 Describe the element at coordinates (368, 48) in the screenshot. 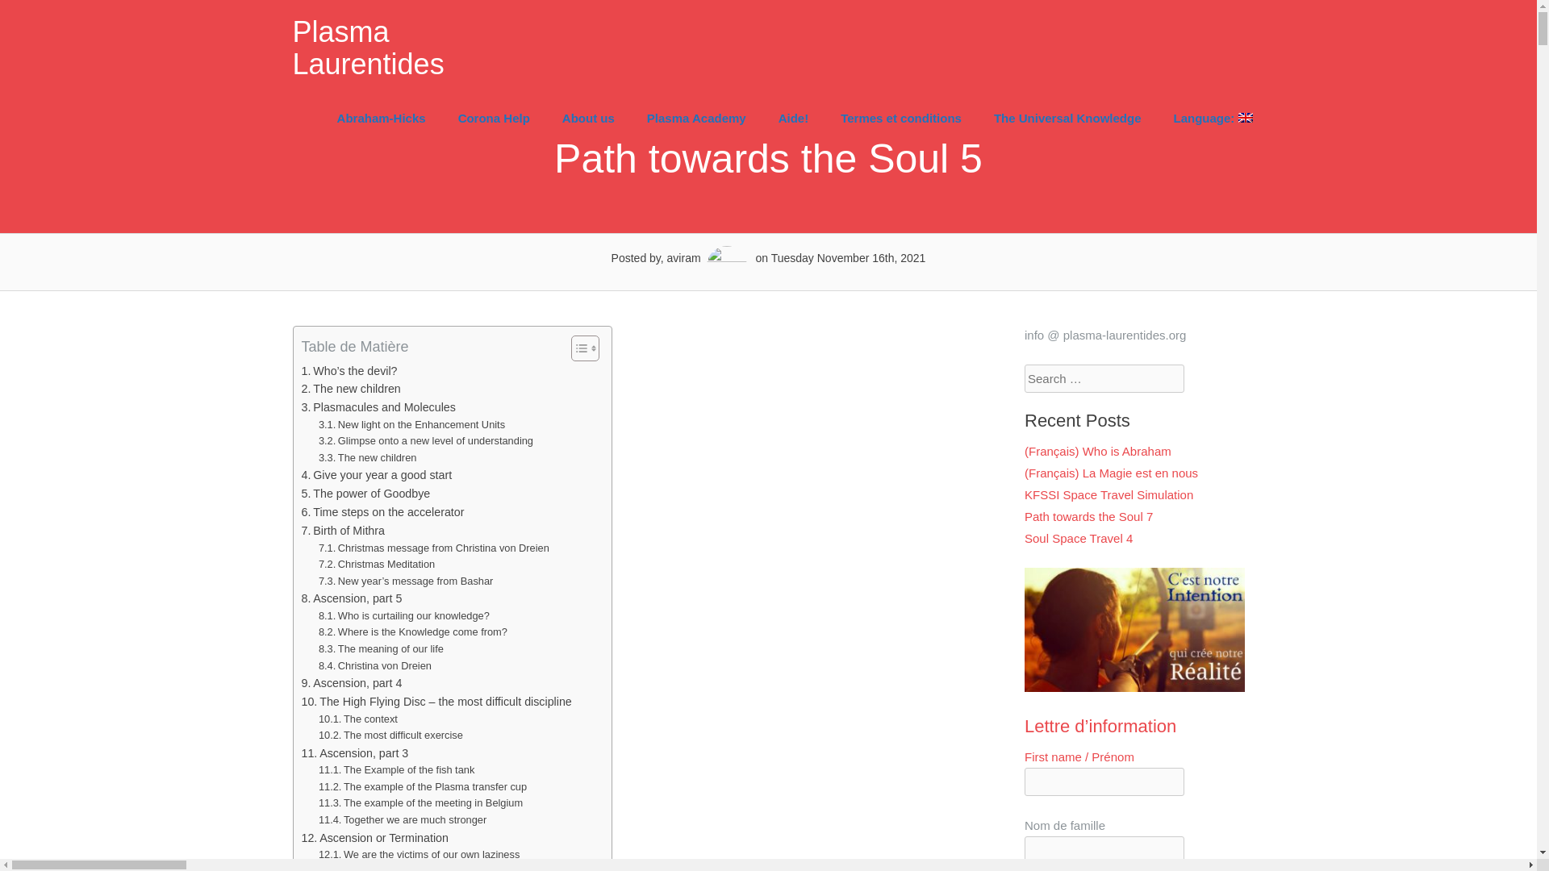

I see `Plasma Laurentides` at that location.